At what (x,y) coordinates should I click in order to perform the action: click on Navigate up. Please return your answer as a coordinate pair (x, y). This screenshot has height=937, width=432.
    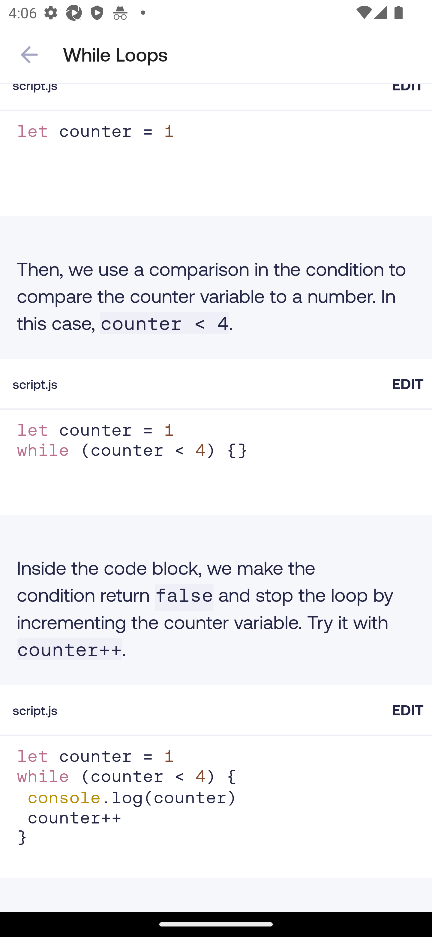
    Looking at the image, I should click on (29, 55).